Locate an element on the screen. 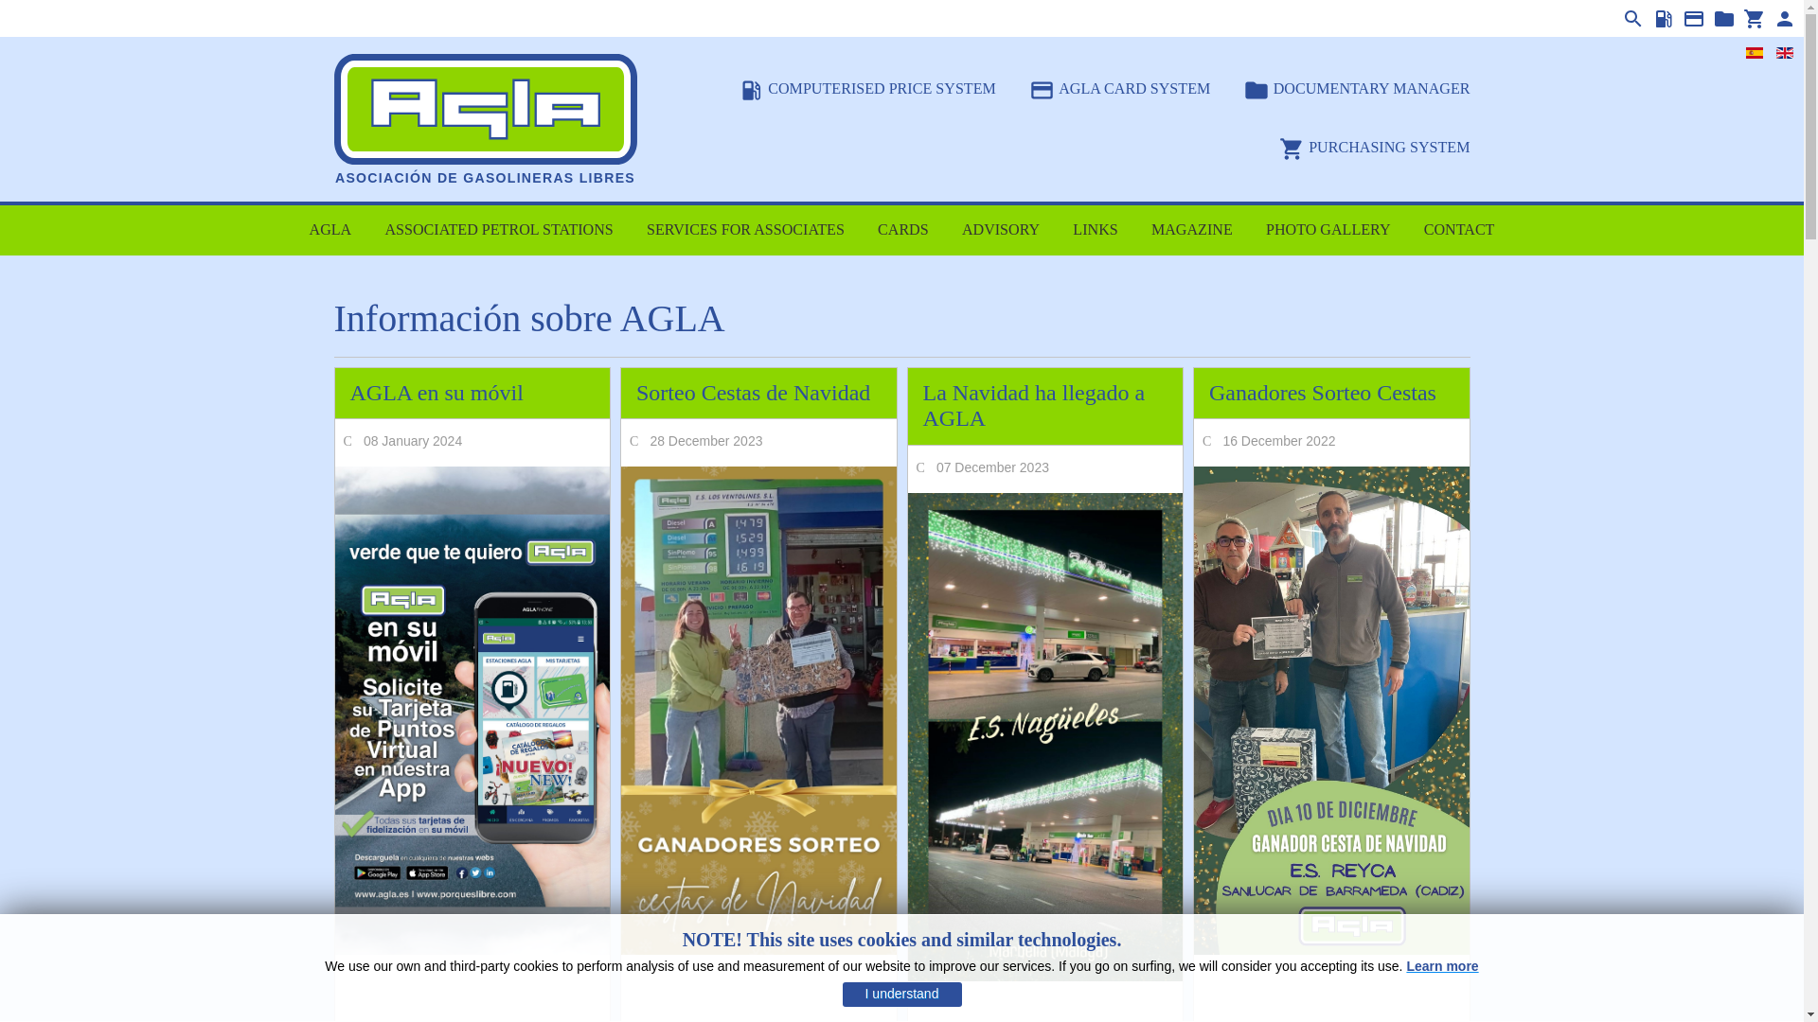  DOCUMENTARY MANAGER is located at coordinates (1357, 89).